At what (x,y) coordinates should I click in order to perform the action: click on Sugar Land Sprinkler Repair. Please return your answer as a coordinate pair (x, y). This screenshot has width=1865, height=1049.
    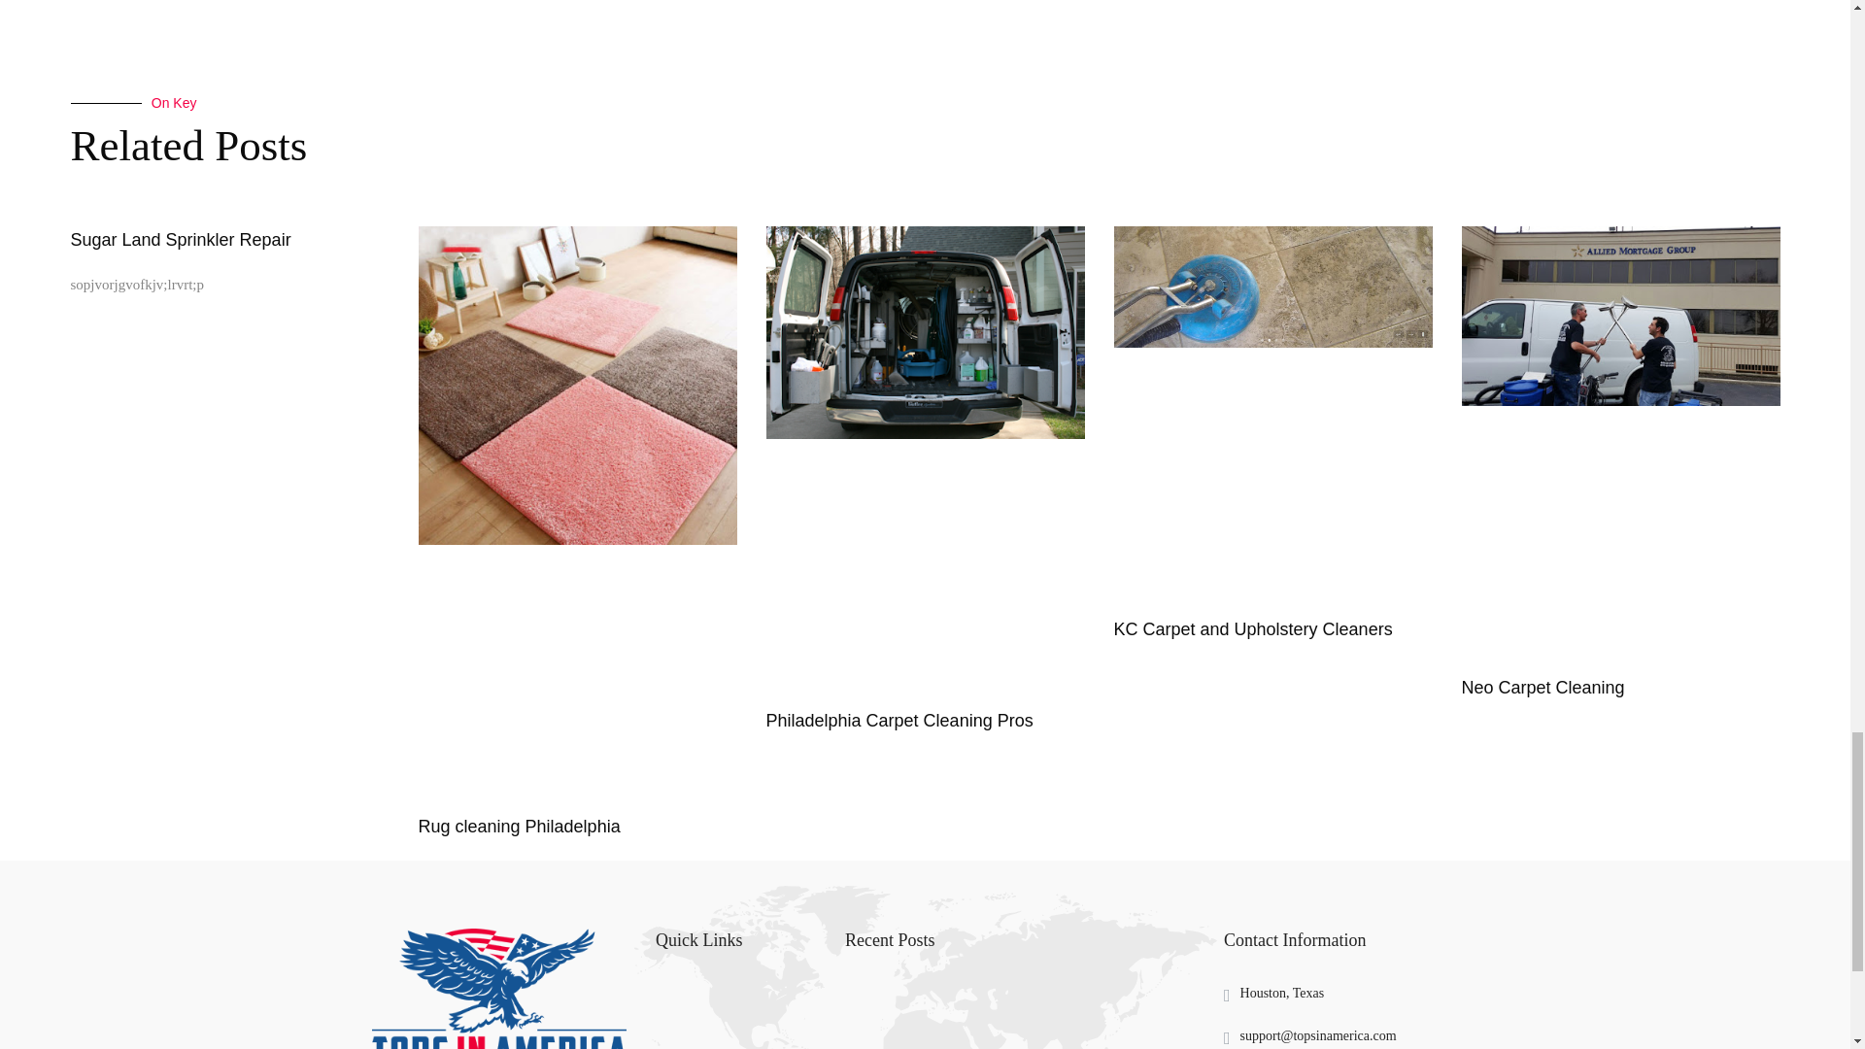
    Looking at the image, I should click on (181, 239).